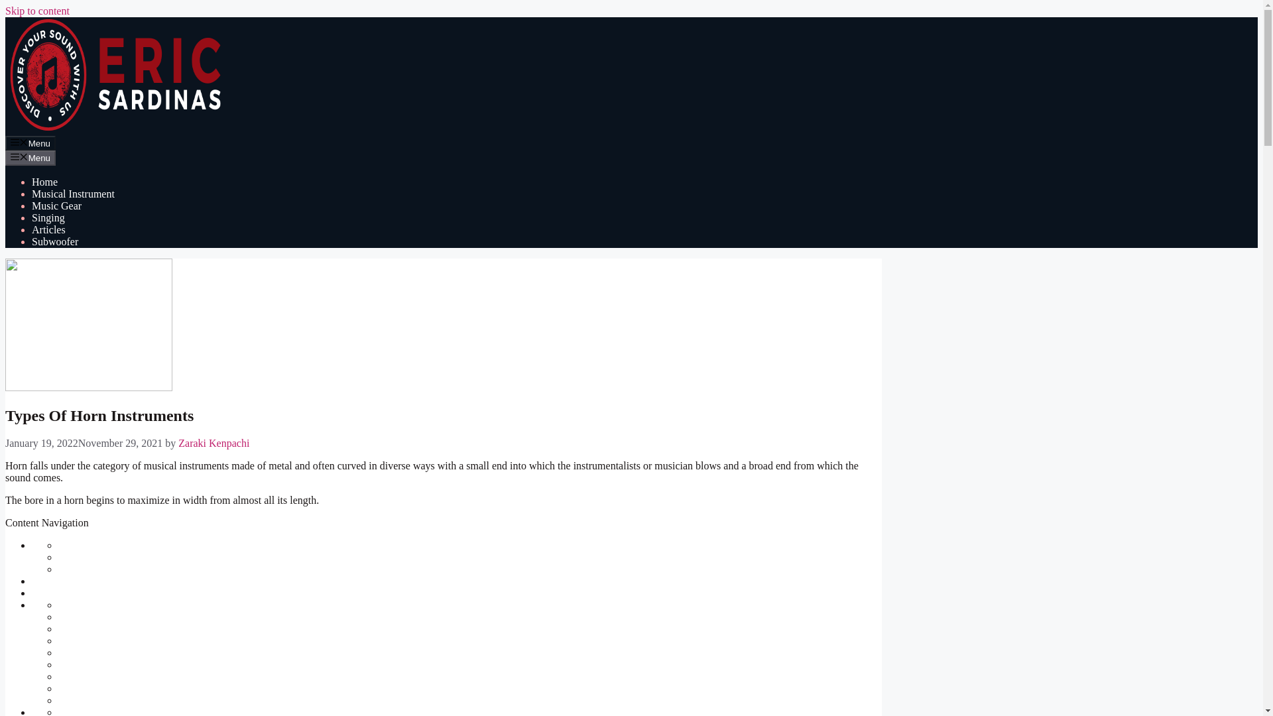 The width and height of the screenshot is (1273, 716). I want to click on Articles, so click(49, 229).